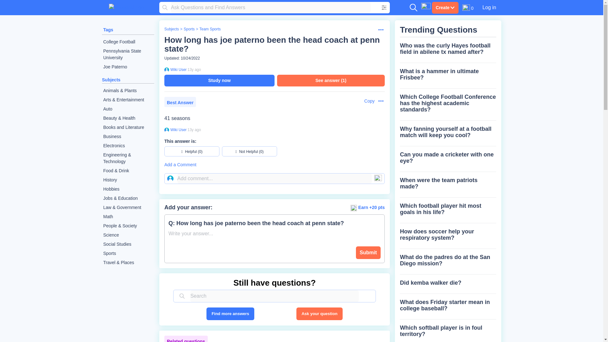  Describe the element at coordinates (178, 69) in the screenshot. I see `Wiki User` at that location.